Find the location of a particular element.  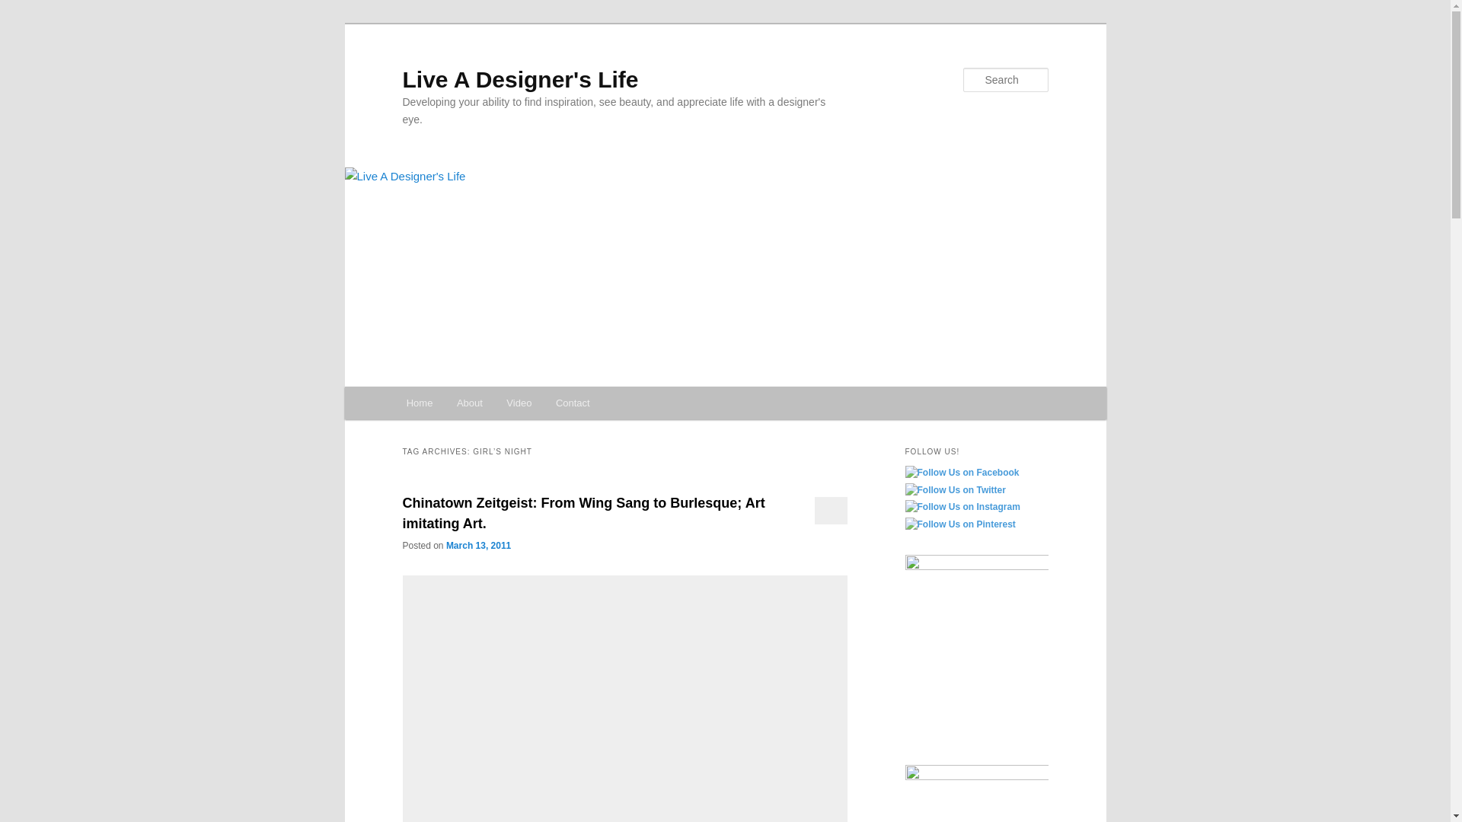

Follow Us on Instagram is located at coordinates (962, 507).